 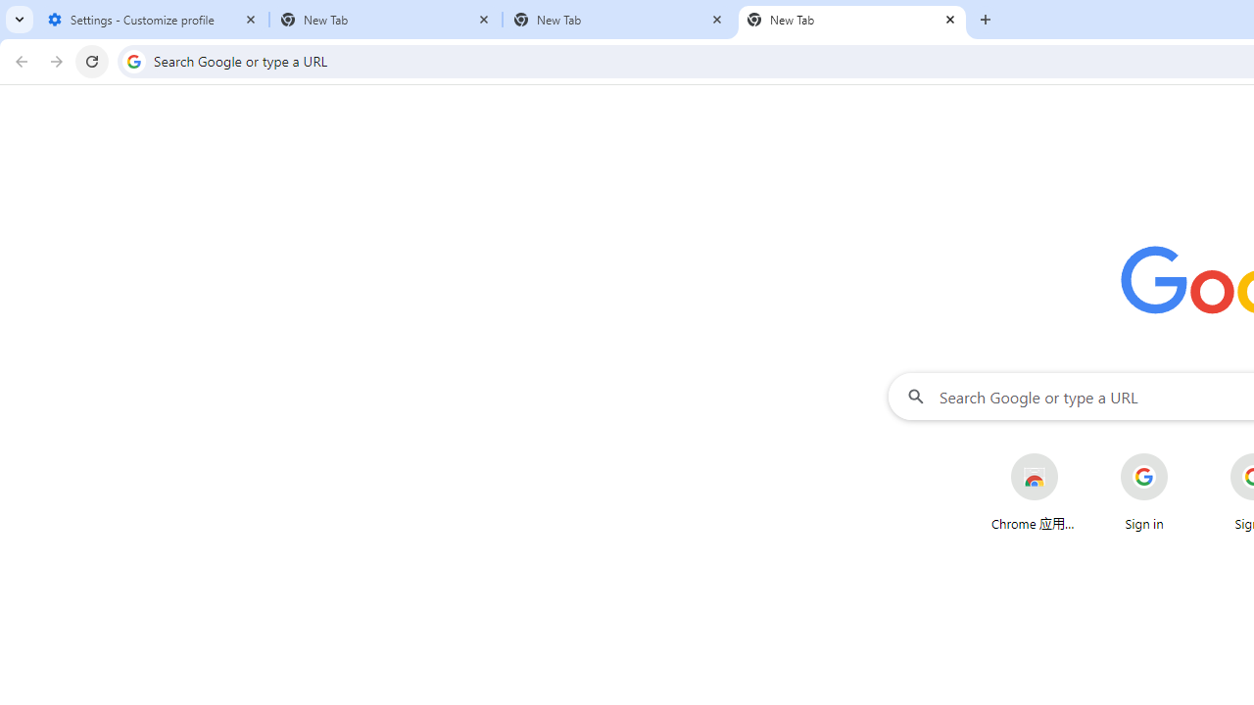 What do you see at coordinates (852, 20) in the screenshot?
I see `New Tab` at bounding box center [852, 20].